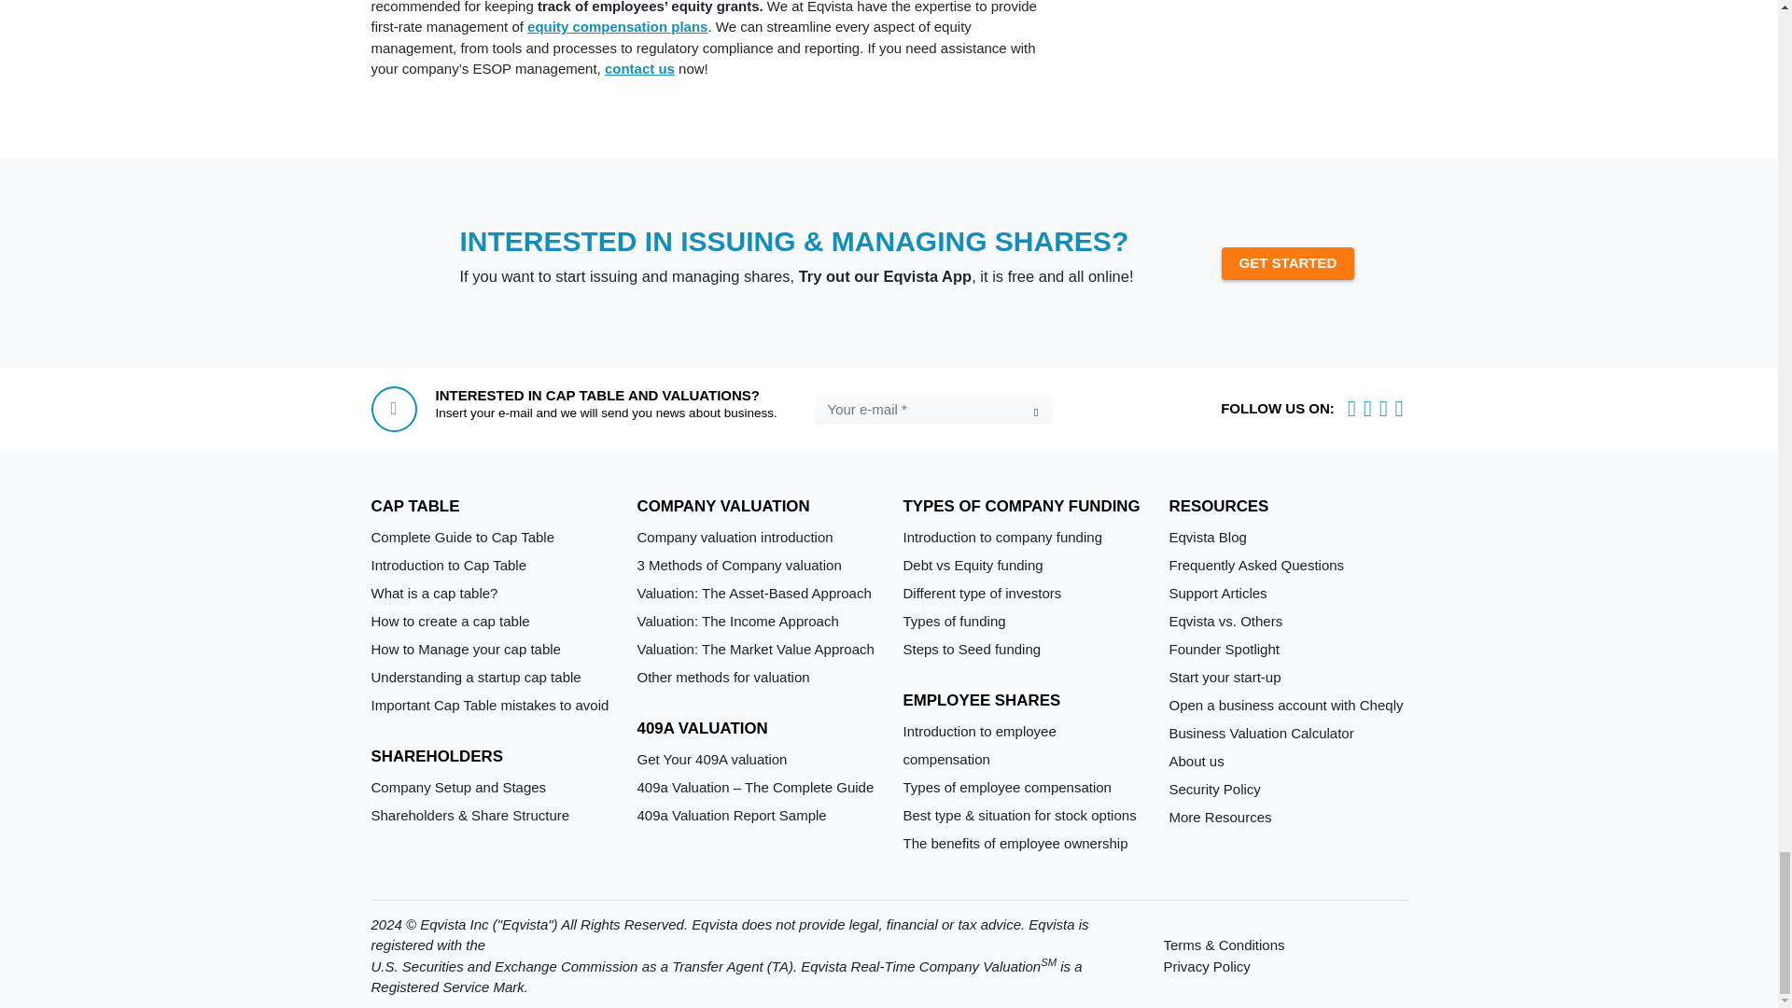  Describe the element at coordinates (617, 26) in the screenshot. I see `equity compensation plans` at that location.